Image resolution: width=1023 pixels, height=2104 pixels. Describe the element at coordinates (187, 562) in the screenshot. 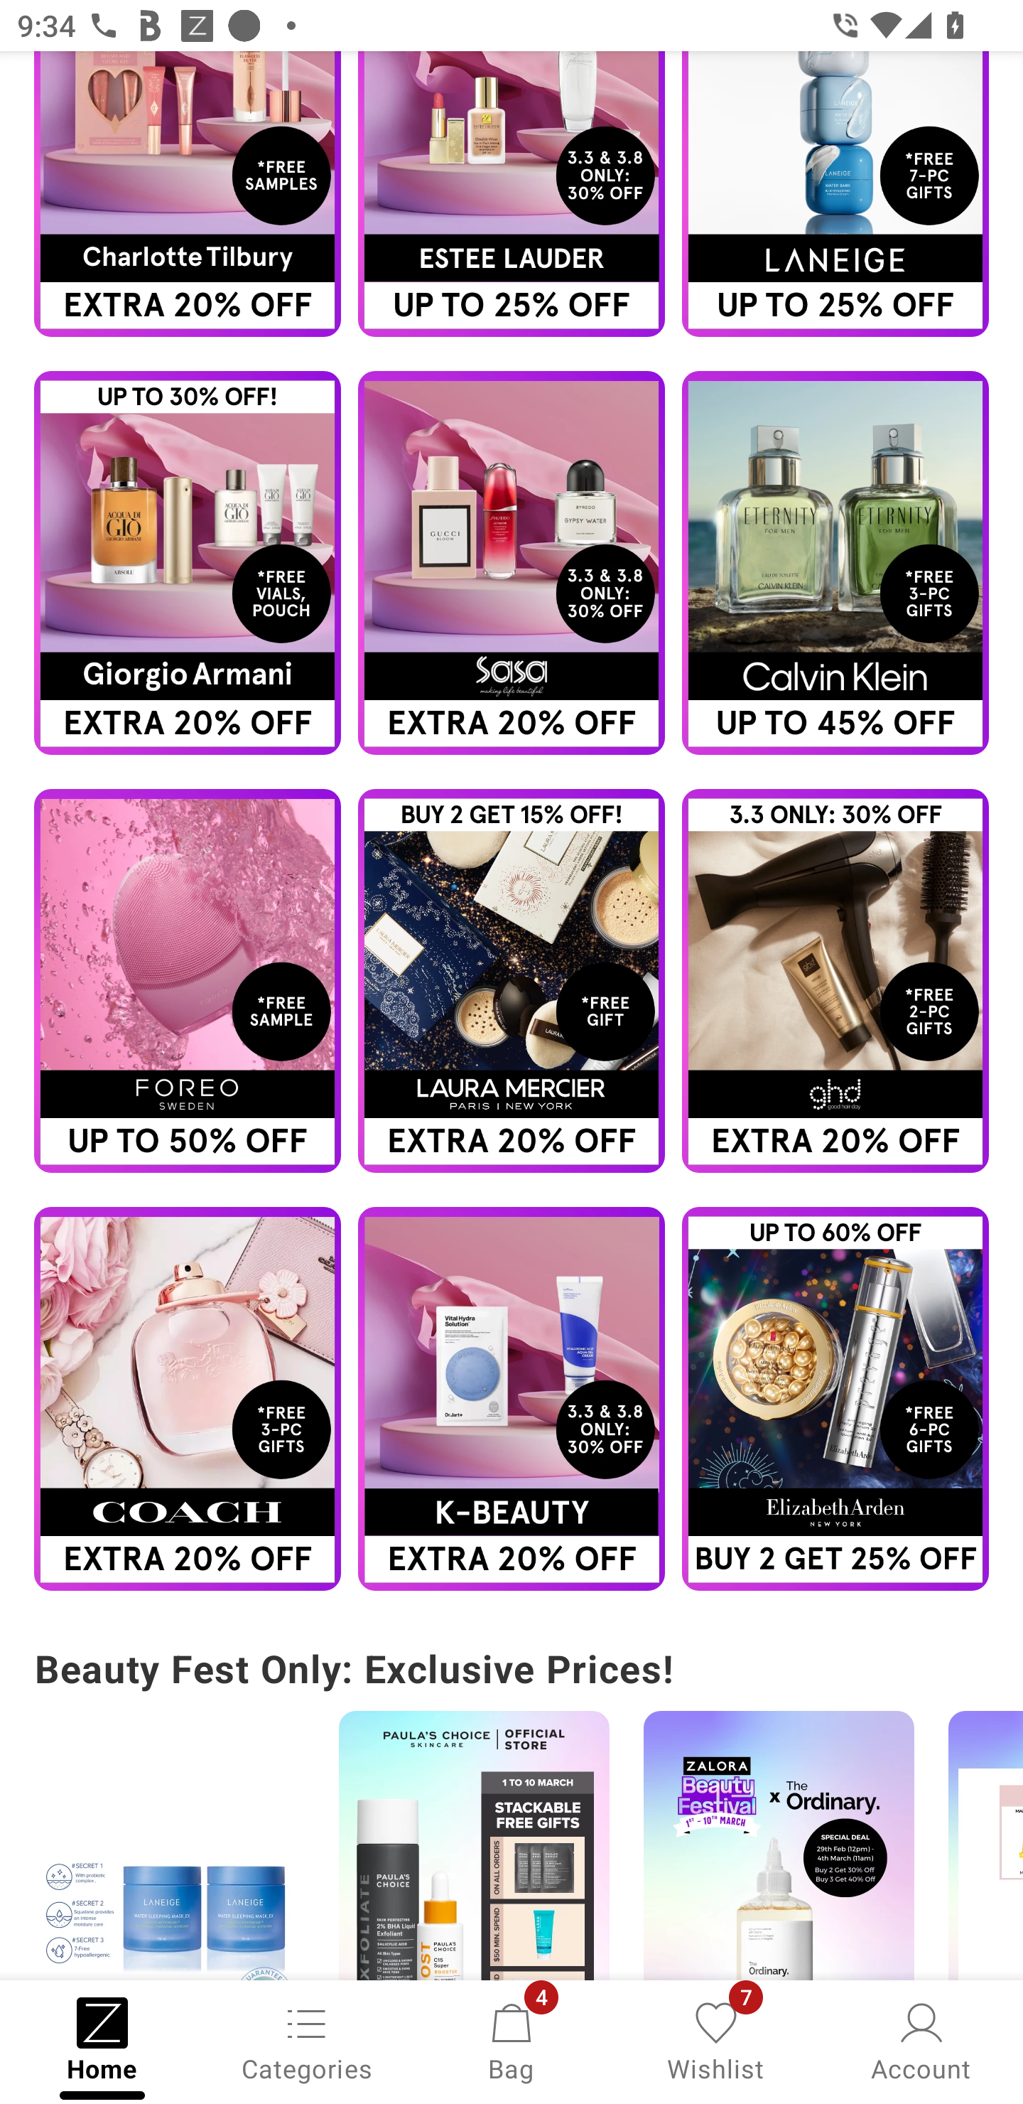

I see `Campaign banner` at that location.